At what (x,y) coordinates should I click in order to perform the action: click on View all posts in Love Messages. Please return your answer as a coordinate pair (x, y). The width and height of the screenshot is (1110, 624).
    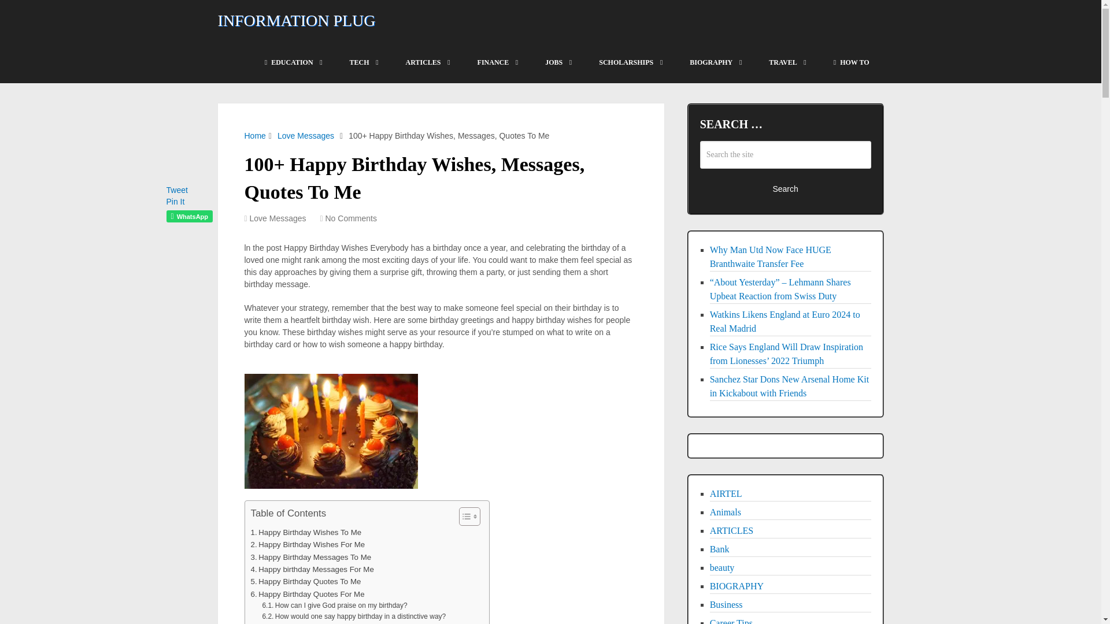
    Looking at the image, I should click on (277, 218).